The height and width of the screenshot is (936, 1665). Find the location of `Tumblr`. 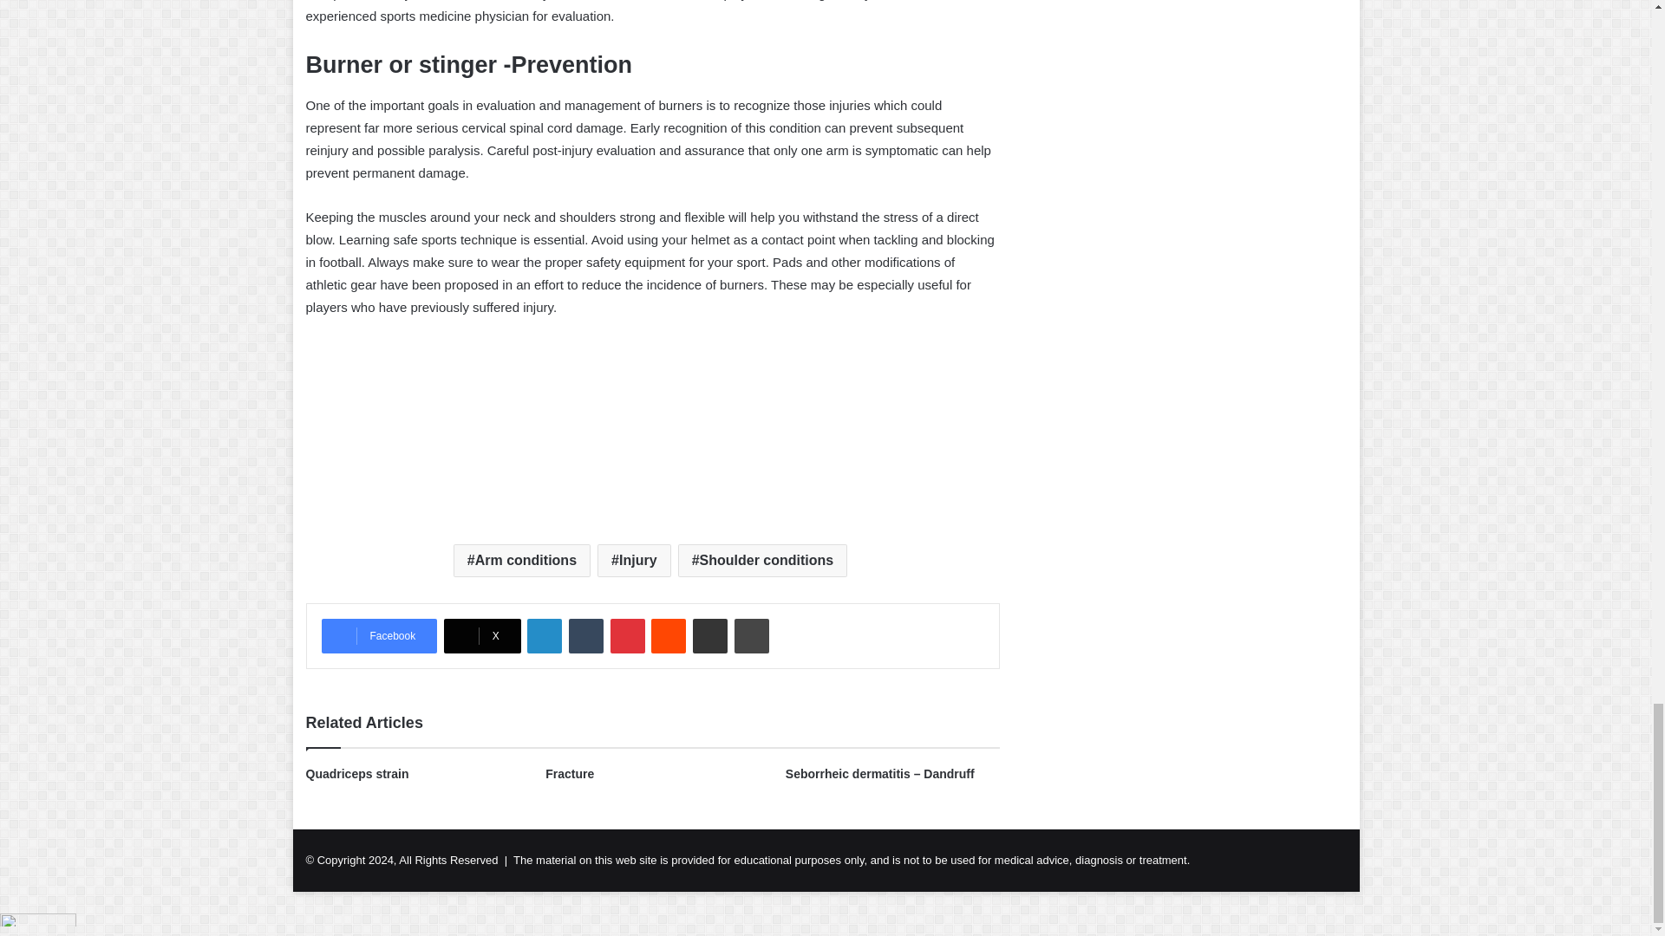

Tumblr is located at coordinates (586, 635).